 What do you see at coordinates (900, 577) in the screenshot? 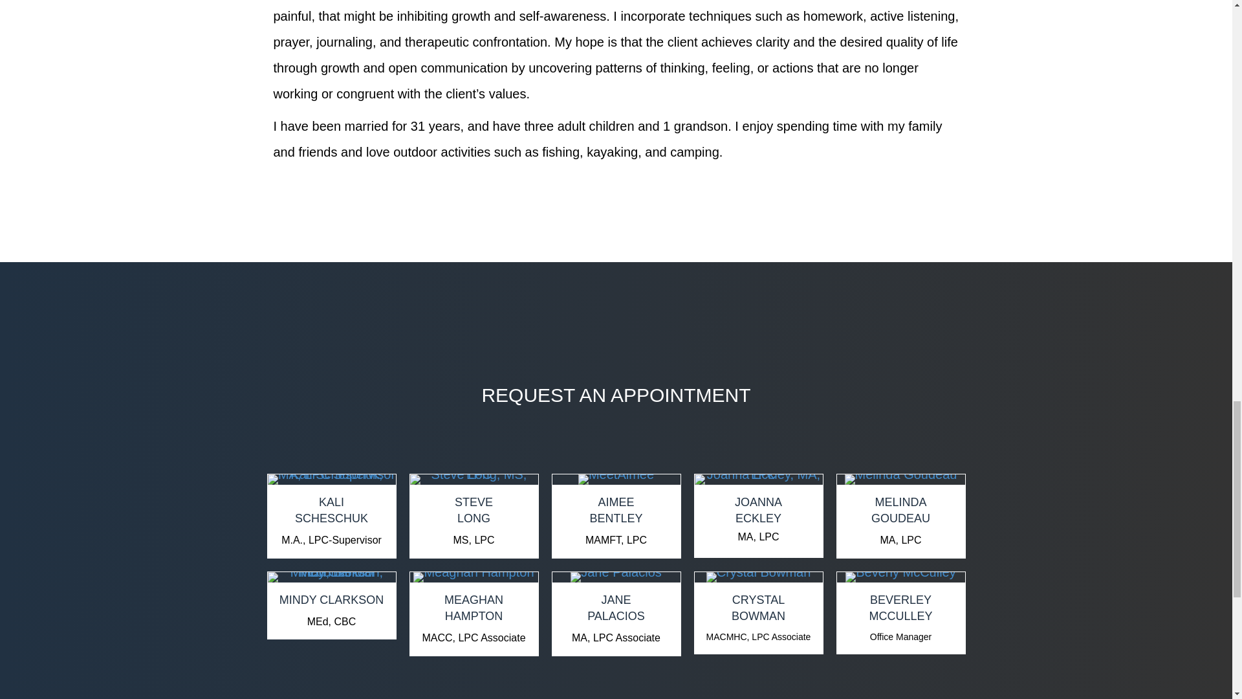
I see `Joanna Eckley, MA, LPC` at bounding box center [900, 577].